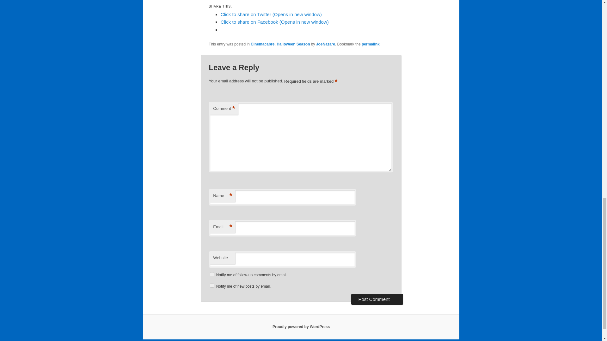  What do you see at coordinates (326, 44) in the screenshot?
I see `JoeNazare` at bounding box center [326, 44].